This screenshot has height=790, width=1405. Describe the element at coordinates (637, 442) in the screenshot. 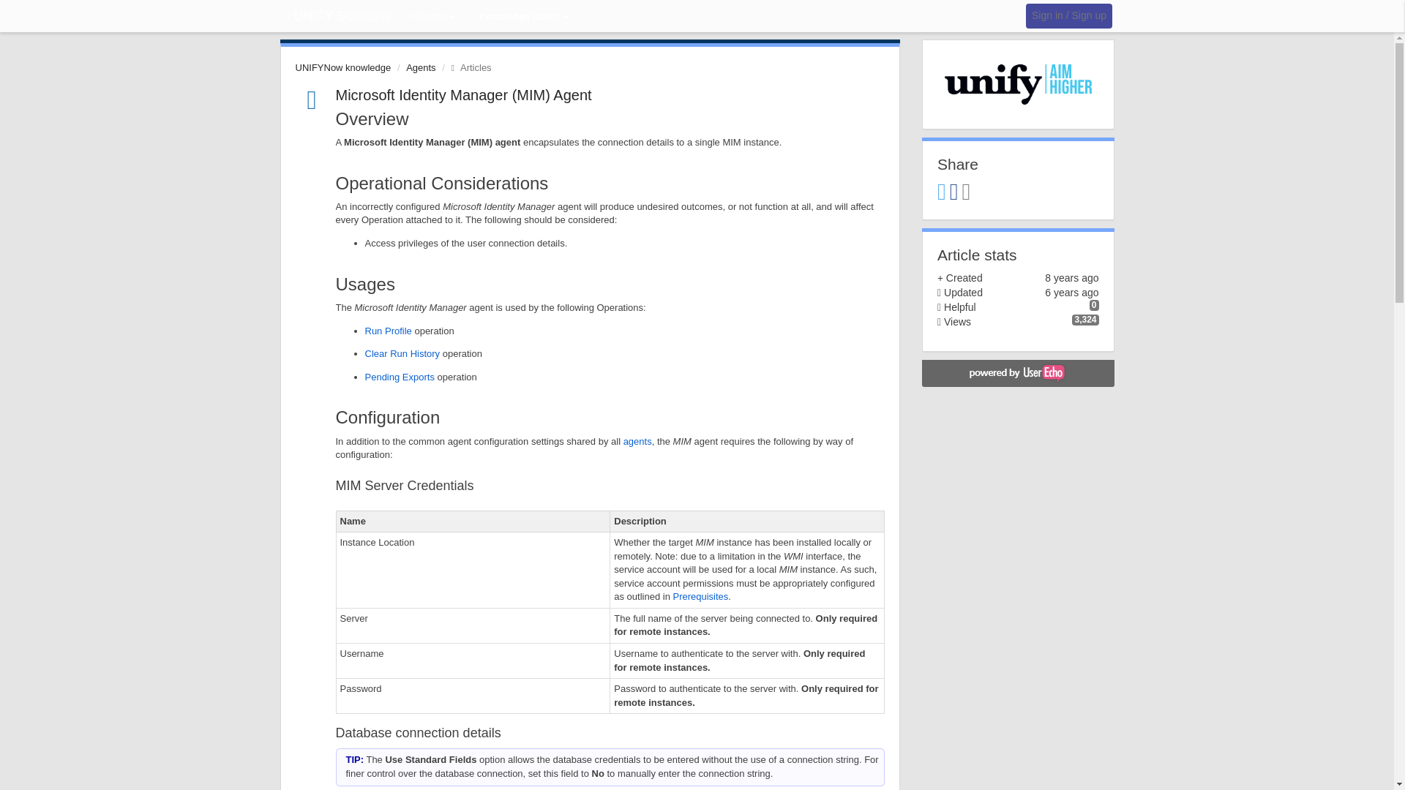

I see `agents` at that location.